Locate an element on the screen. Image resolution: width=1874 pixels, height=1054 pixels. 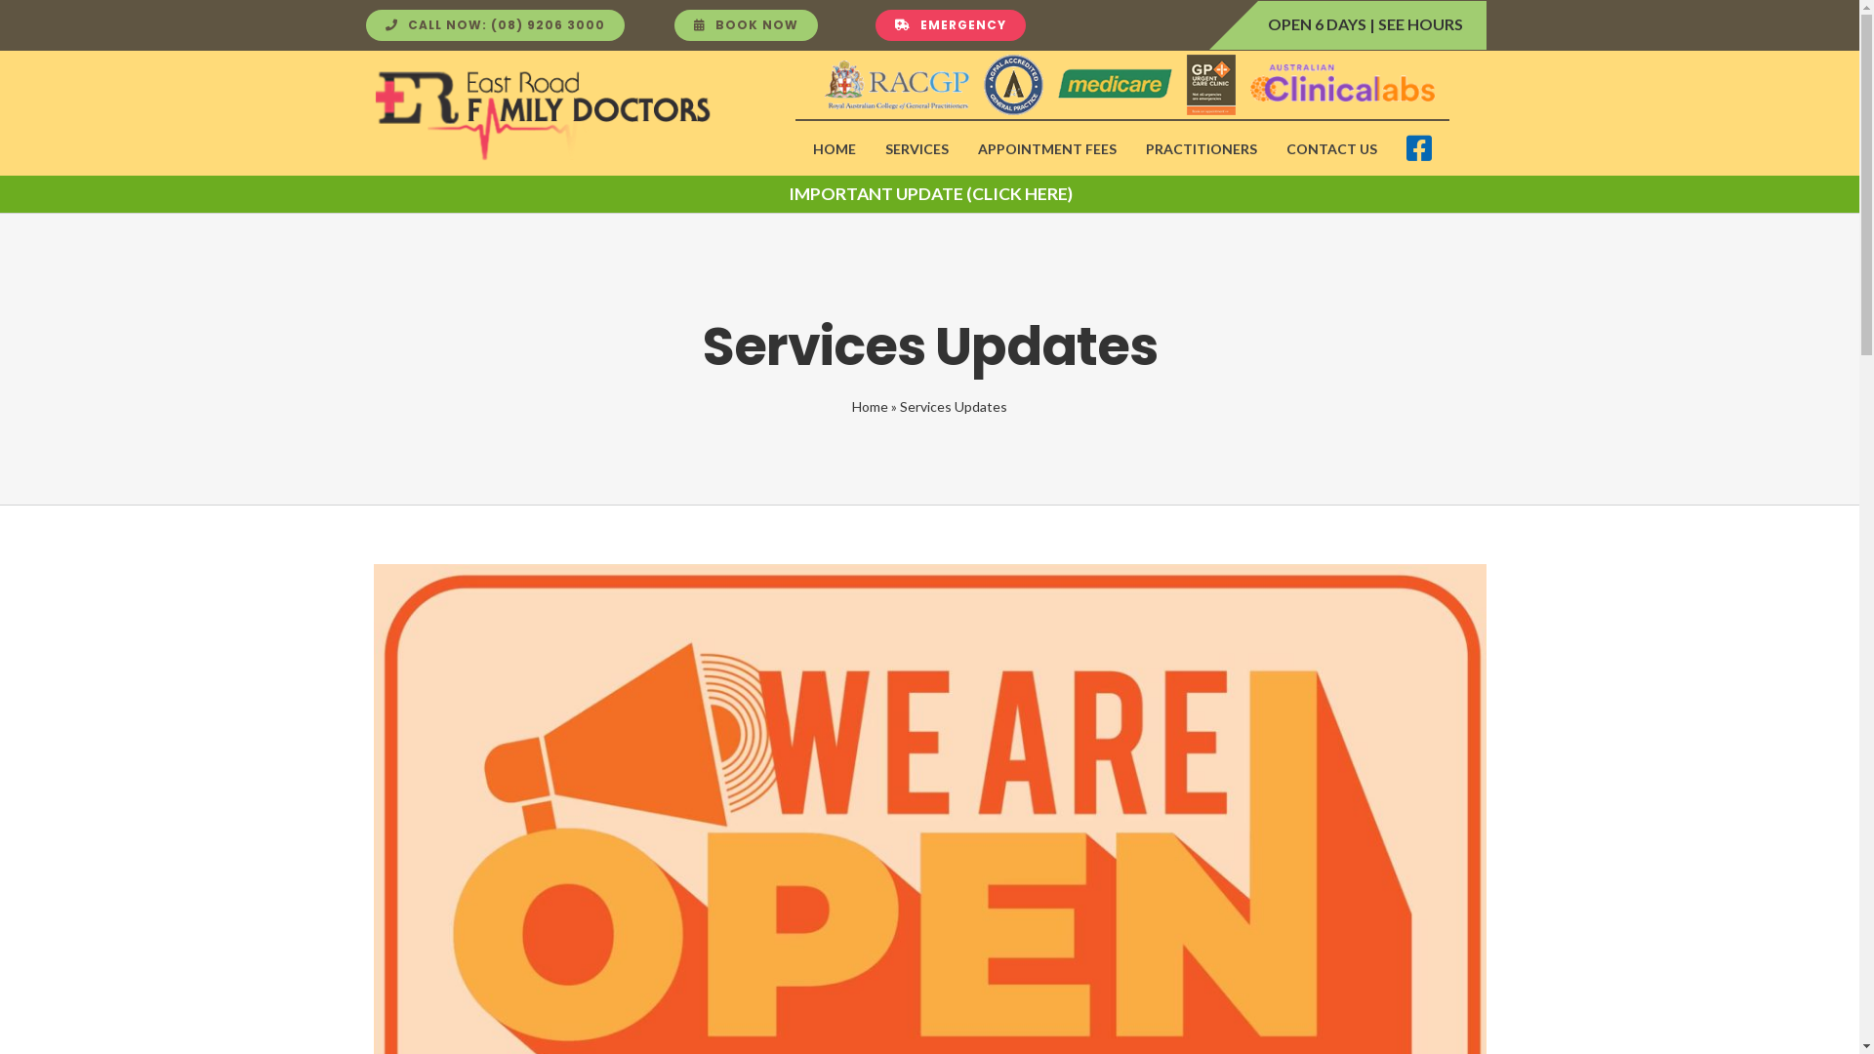
BOOK NOW is located at coordinates (746, 25).